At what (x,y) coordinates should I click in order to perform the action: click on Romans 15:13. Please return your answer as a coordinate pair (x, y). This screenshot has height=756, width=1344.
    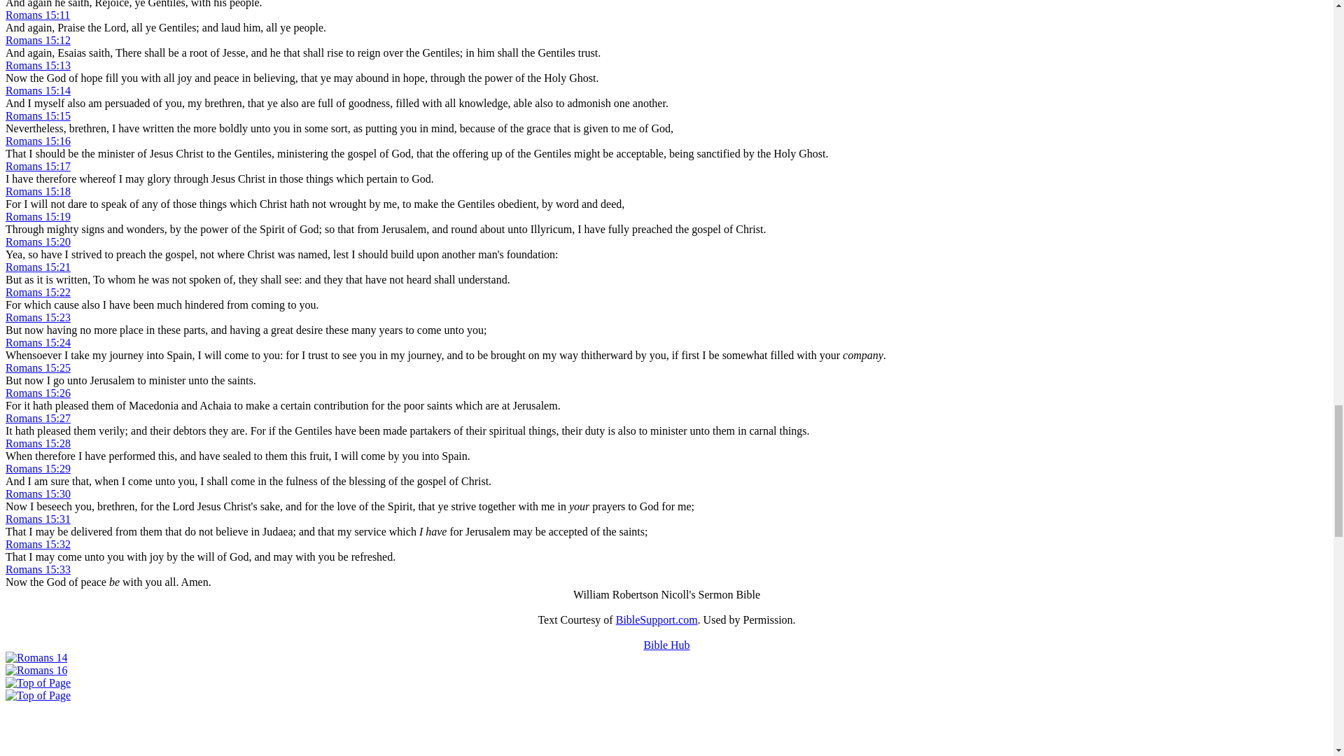
    Looking at the image, I should click on (38, 65).